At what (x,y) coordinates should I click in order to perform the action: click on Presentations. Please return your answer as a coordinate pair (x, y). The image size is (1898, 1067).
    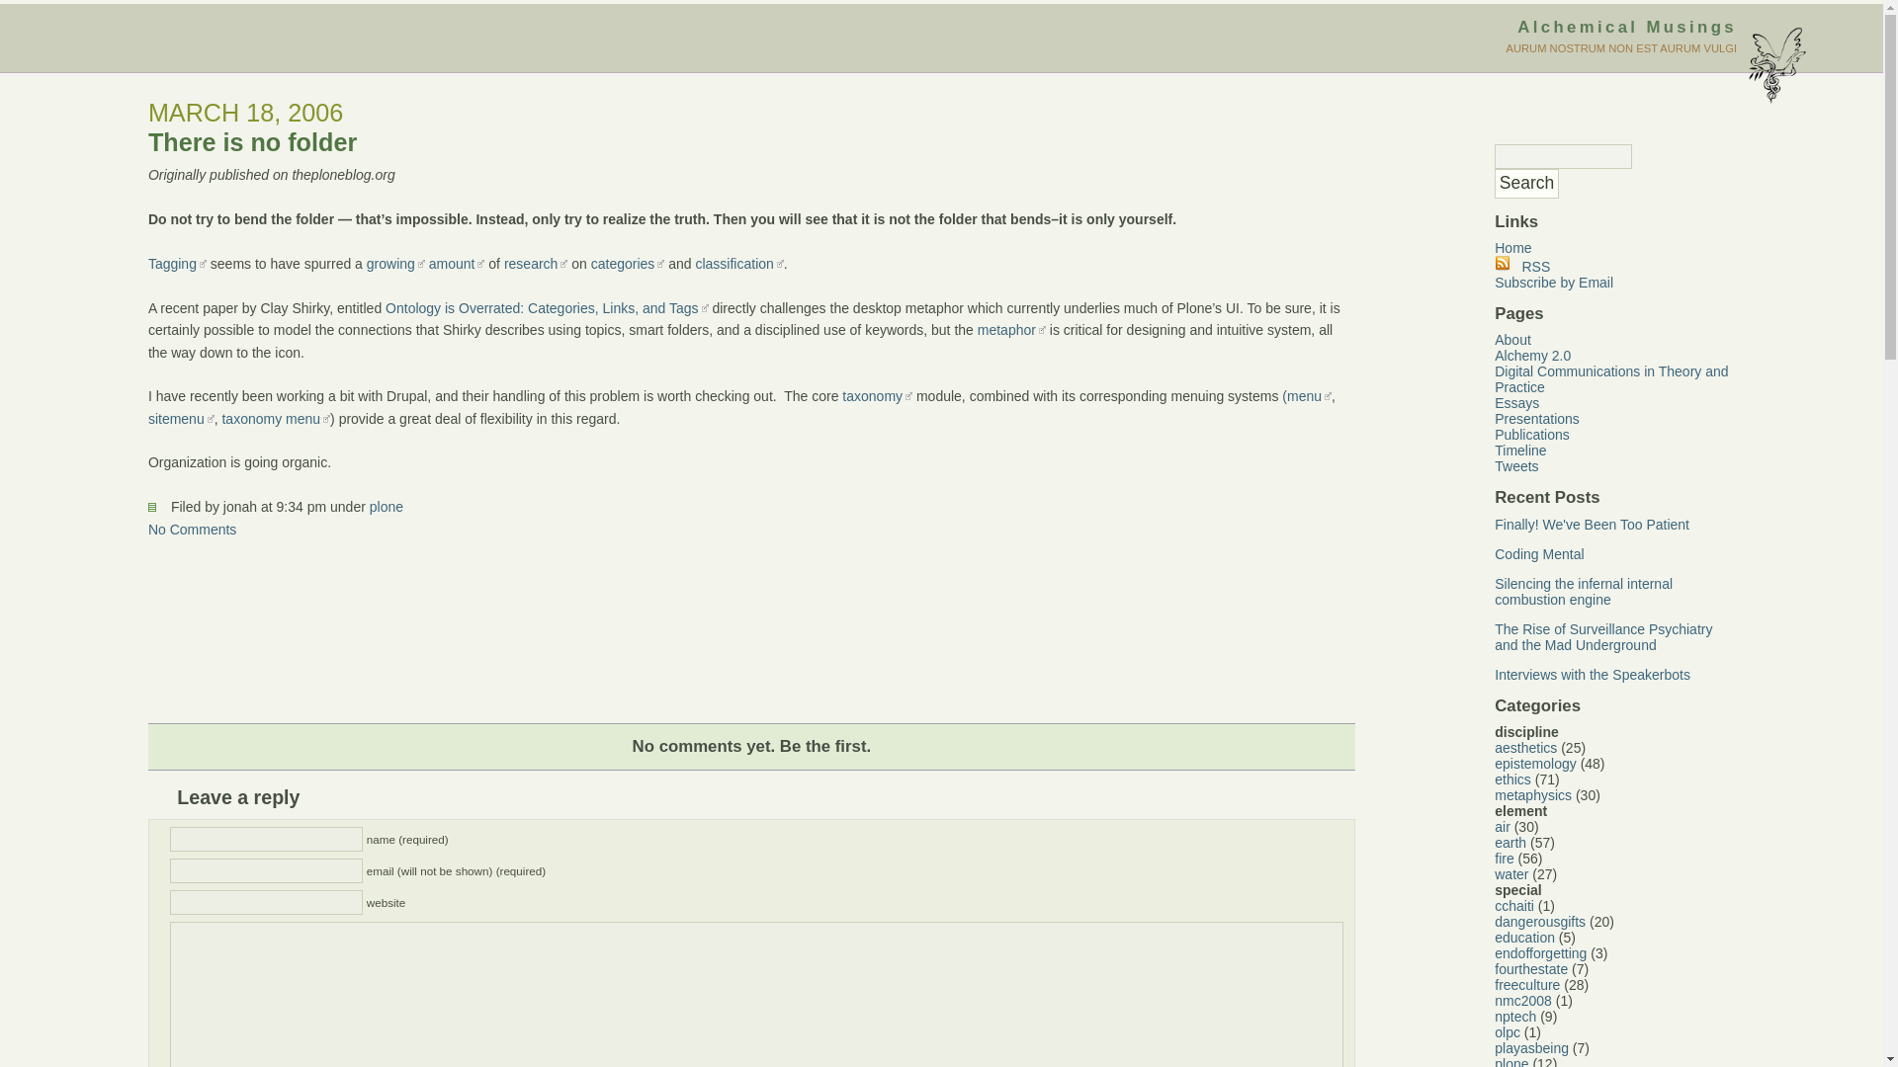
    Looking at the image, I should click on (1536, 419).